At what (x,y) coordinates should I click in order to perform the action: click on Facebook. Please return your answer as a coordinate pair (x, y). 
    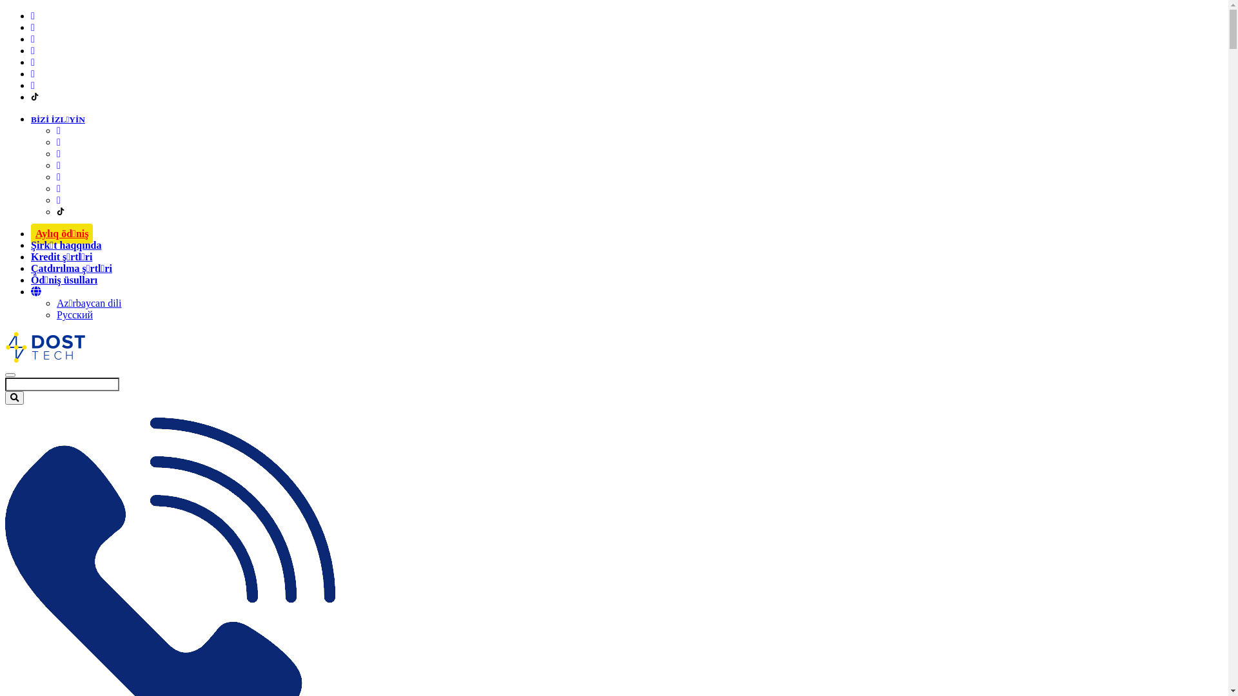
    Looking at the image, I should click on (59, 130).